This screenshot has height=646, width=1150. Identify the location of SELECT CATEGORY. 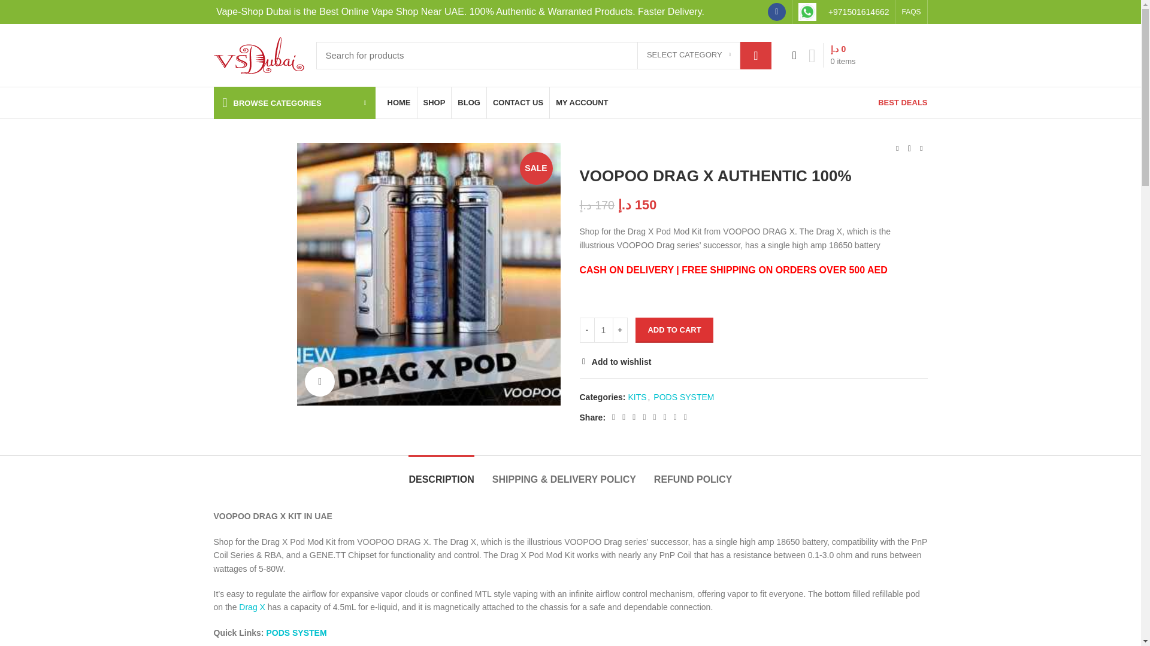
(689, 55).